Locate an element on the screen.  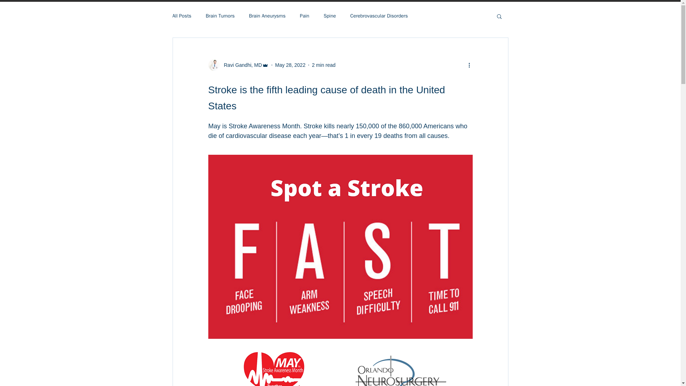
Pain is located at coordinates (304, 16).